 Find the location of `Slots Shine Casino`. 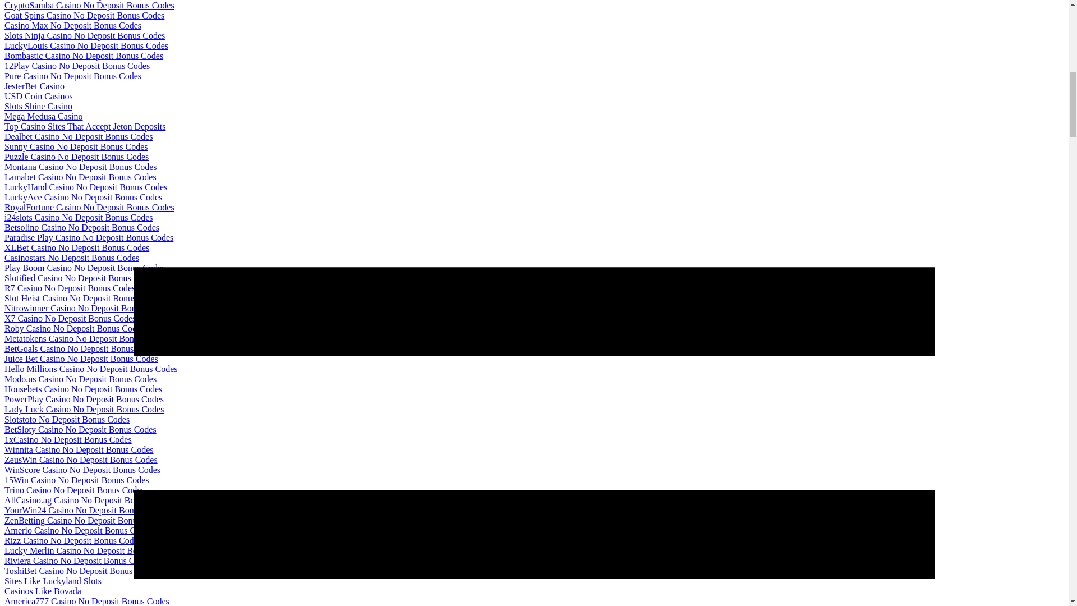

Slots Shine Casino is located at coordinates (38, 106).